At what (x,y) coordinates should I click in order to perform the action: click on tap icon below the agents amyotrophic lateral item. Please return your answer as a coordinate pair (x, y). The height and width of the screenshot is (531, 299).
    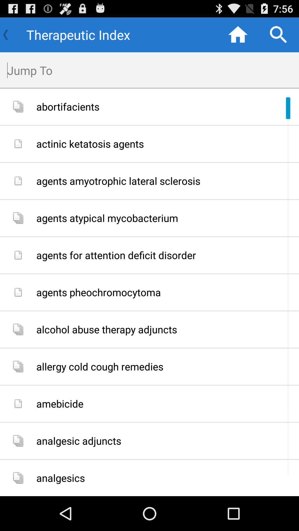
    Looking at the image, I should click on (166, 218).